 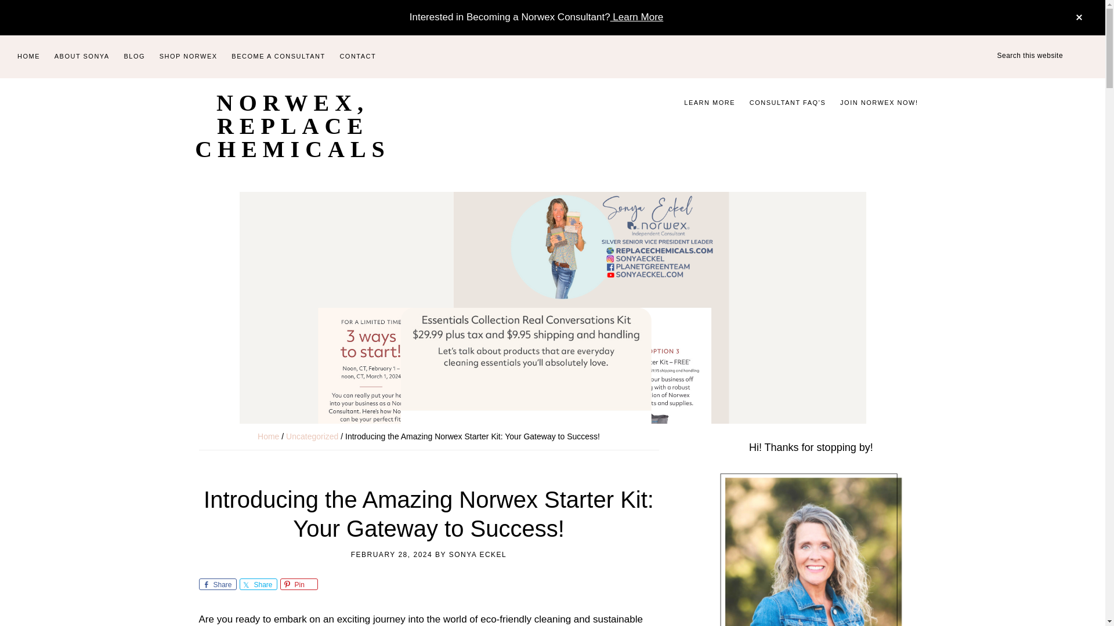 I want to click on Learn More, so click(x=637, y=17).